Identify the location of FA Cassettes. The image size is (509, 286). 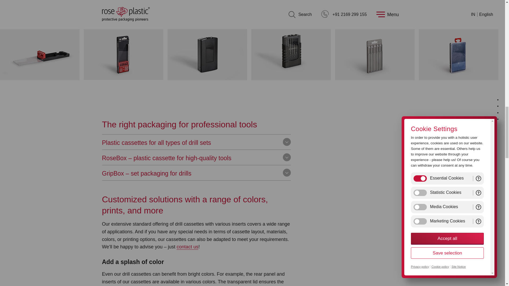
(124, 78).